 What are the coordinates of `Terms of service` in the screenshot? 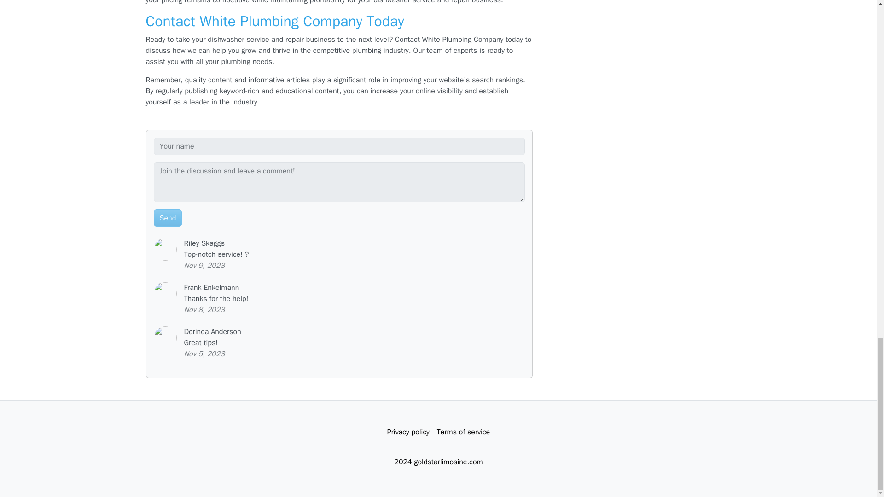 It's located at (463, 432).